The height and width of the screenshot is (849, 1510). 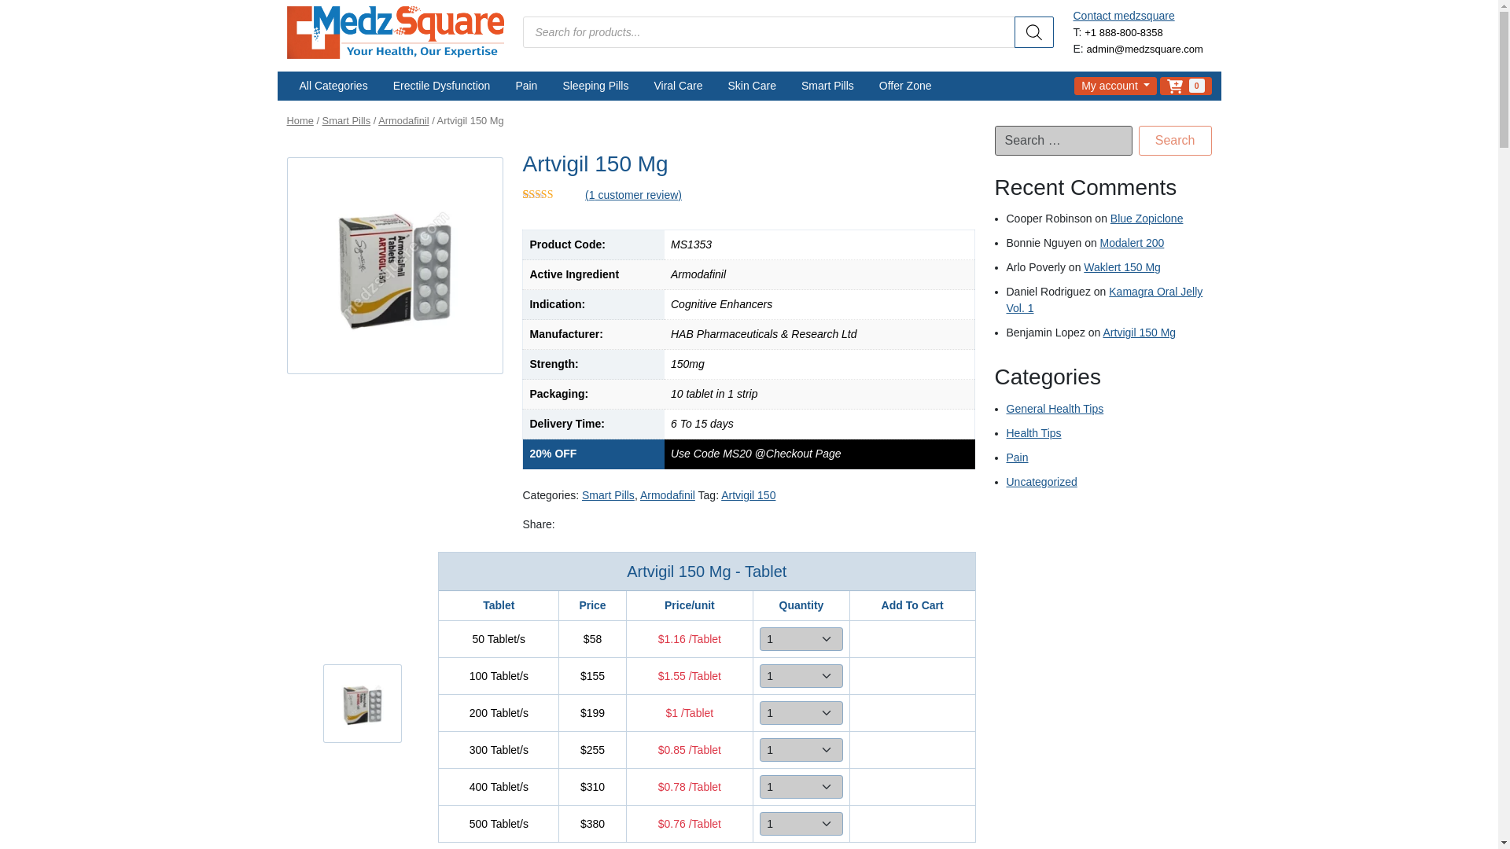 I want to click on Offer Zone, so click(x=906, y=83).